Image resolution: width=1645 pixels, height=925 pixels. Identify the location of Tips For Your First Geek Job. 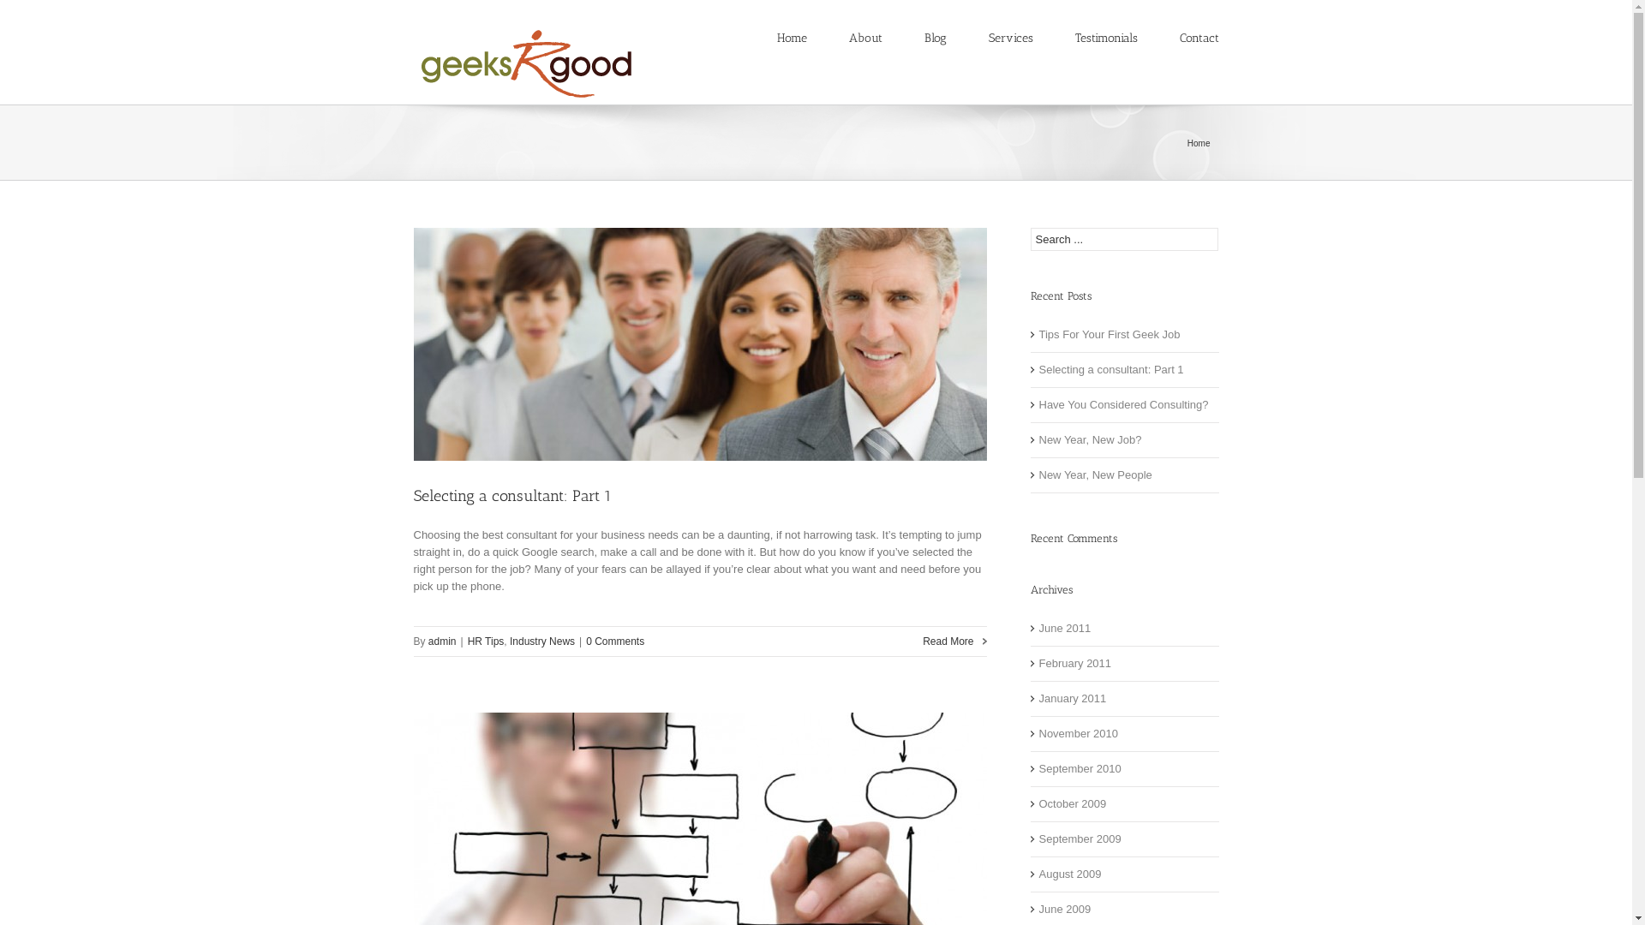
(1124, 336).